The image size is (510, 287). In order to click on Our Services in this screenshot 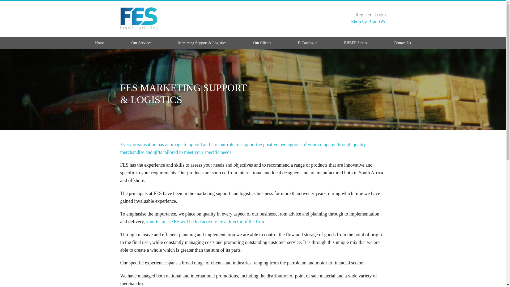, I will do `click(141, 44)`.